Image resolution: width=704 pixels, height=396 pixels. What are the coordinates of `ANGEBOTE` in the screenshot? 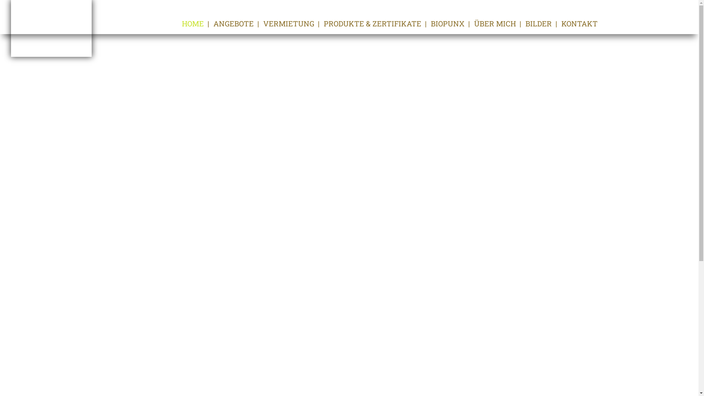 It's located at (234, 23).